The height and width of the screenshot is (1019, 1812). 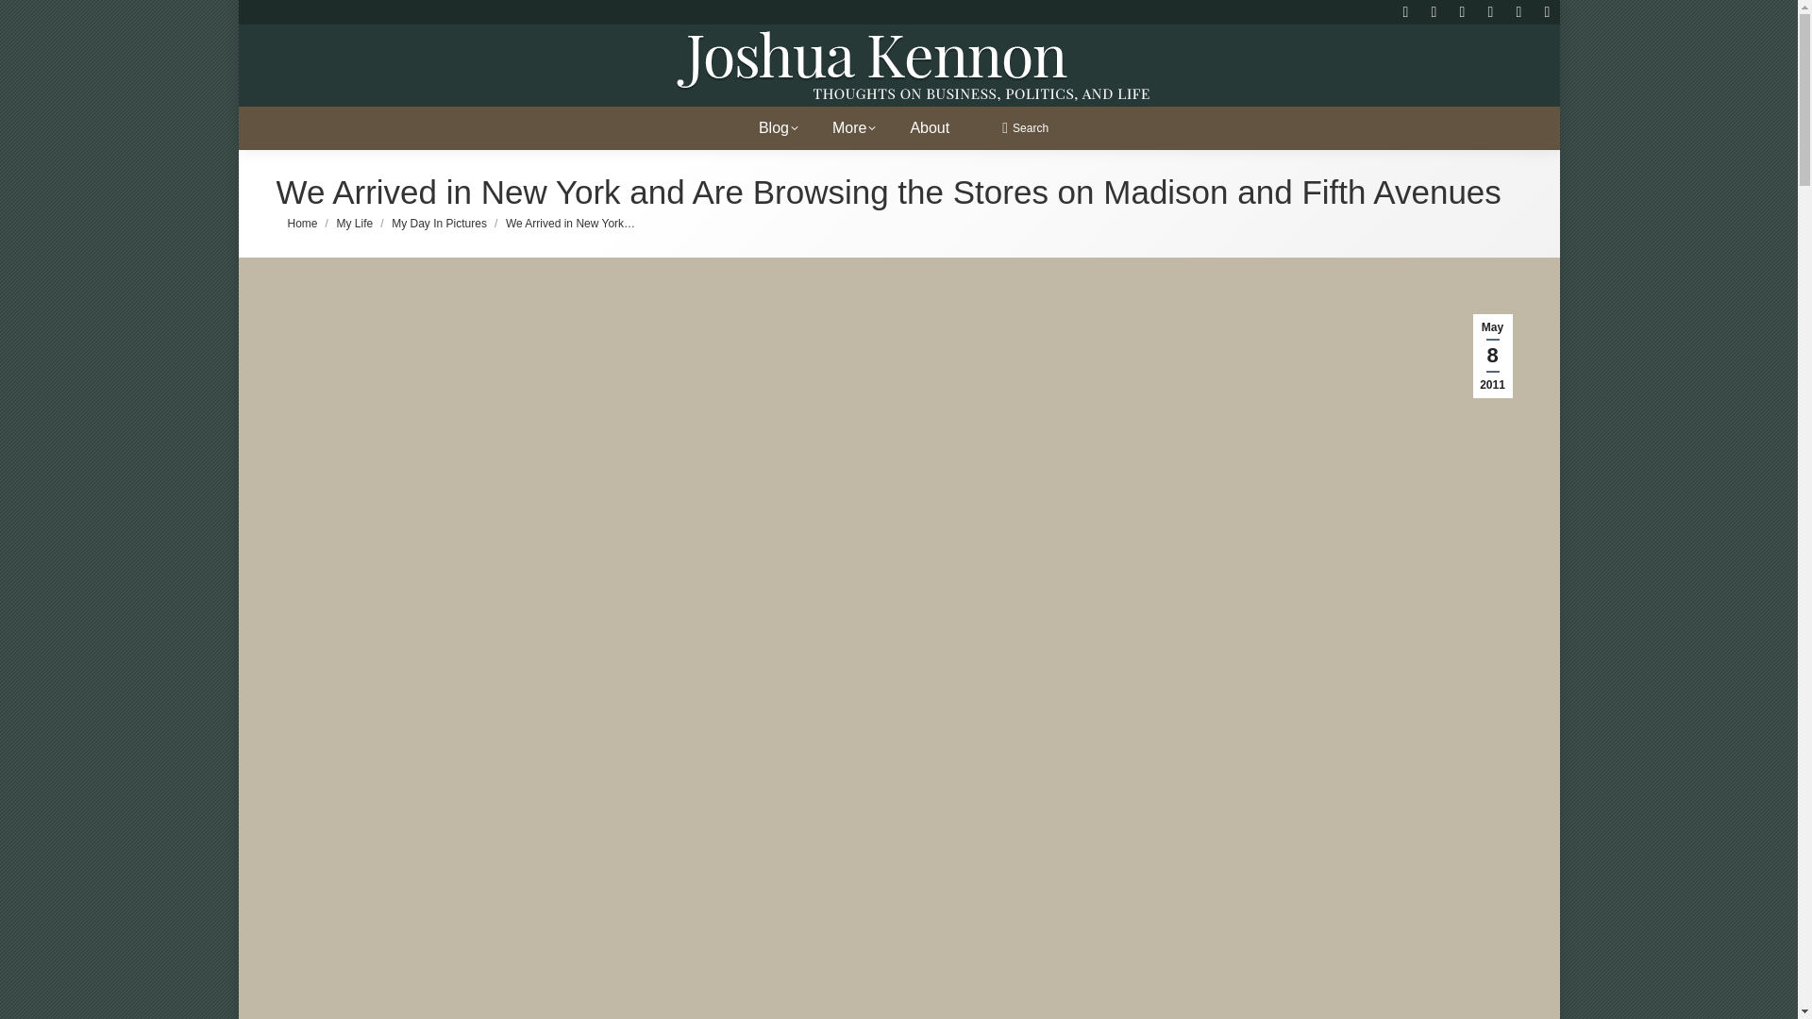 What do you see at coordinates (1489, 11) in the screenshot?
I see `YouTube page opens in new window` at bounding box center [1489, 11].